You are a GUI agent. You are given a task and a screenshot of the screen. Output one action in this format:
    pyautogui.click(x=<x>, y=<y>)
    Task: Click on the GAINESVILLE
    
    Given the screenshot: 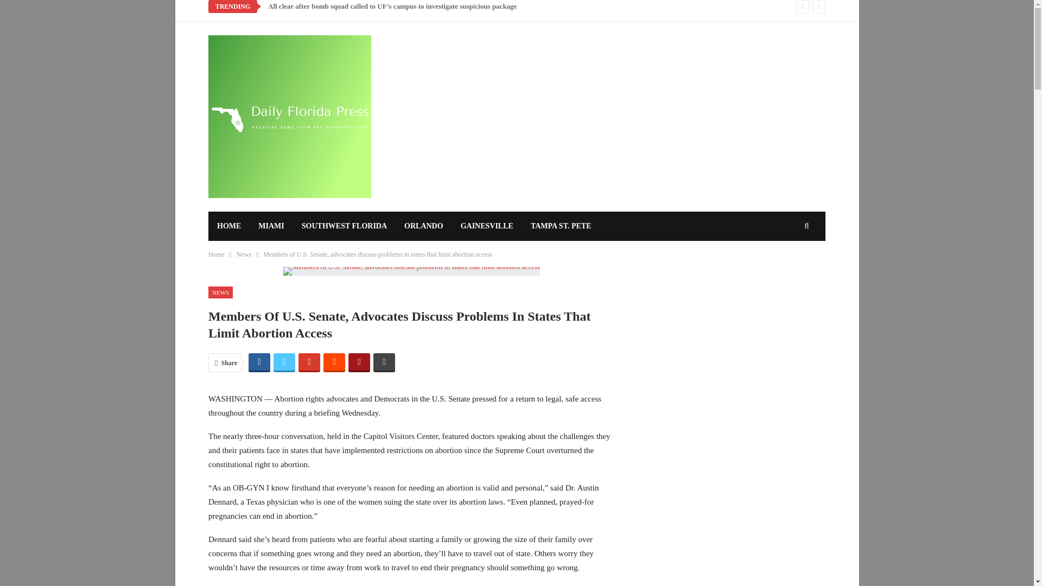 What is the action you would take?
    pyautogui.click(x=487, y=226)
    